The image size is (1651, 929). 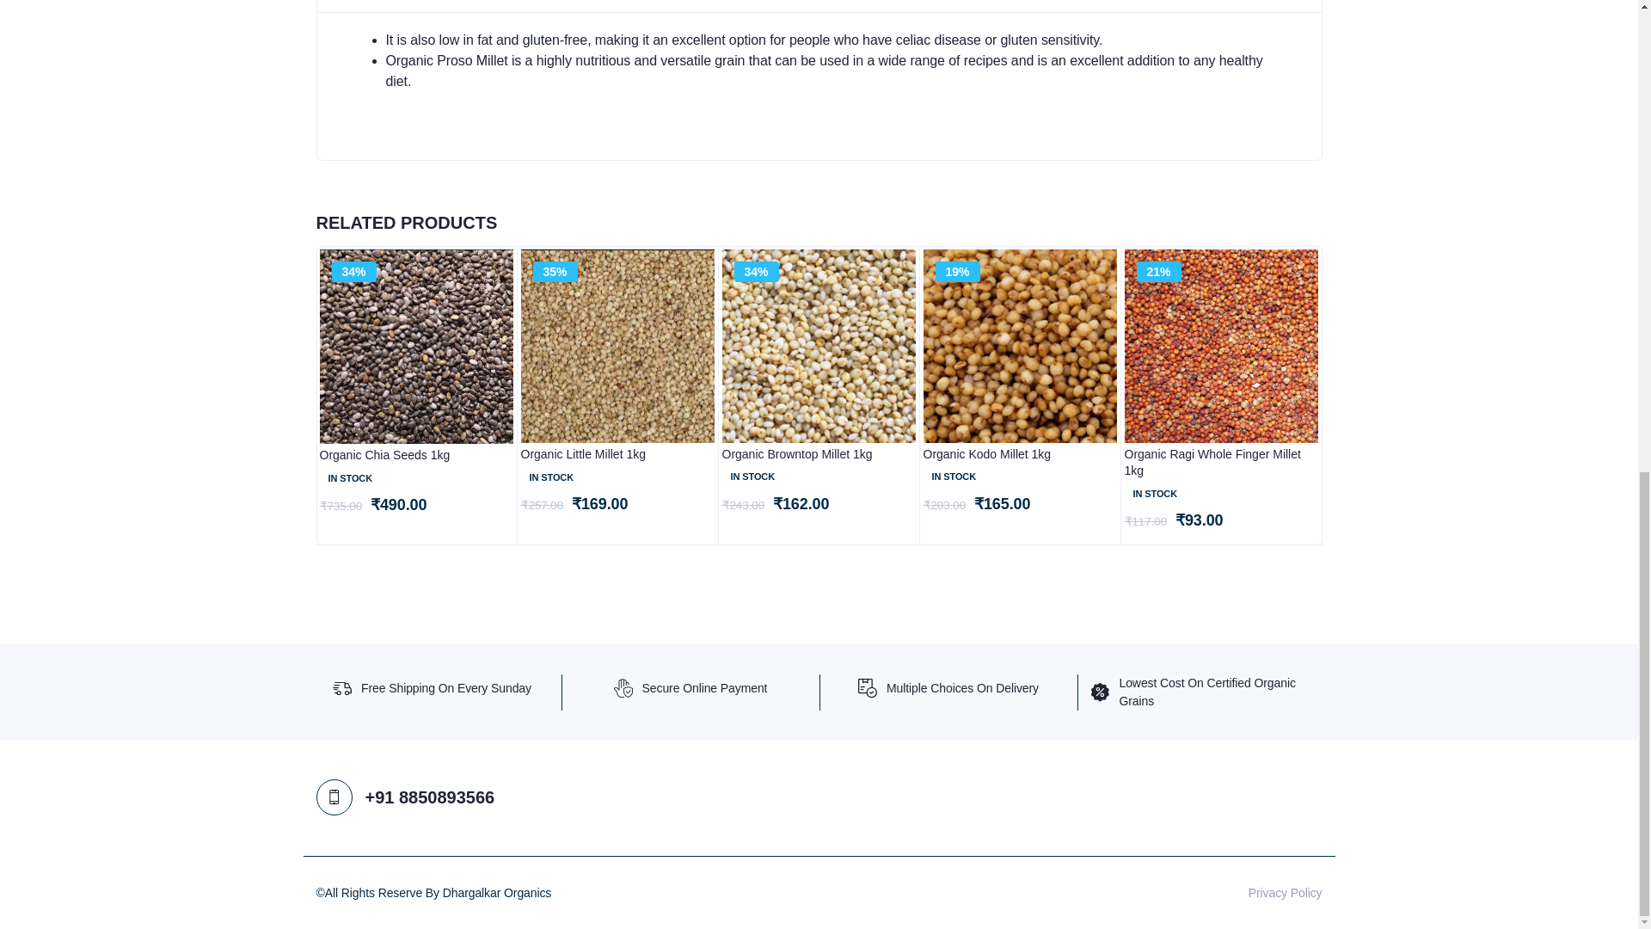 What do you see at coordinates (1221, 463) in the screenshot?
I see `Organic Ragi Whole Finger Millet 1kg` at bounding box center [1221, 463].